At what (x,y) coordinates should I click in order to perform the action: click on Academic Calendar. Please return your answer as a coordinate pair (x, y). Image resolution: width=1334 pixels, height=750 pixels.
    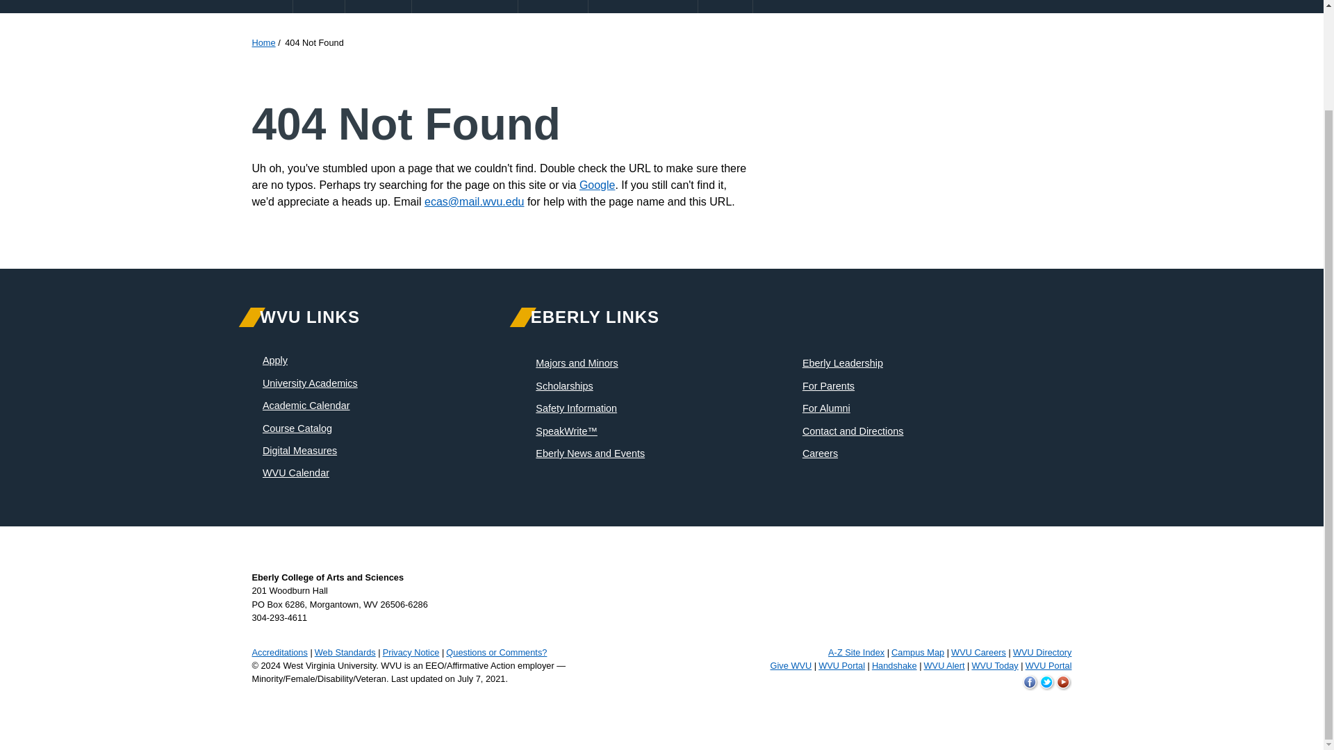
    Looking at the image, I should click on (306, 405).